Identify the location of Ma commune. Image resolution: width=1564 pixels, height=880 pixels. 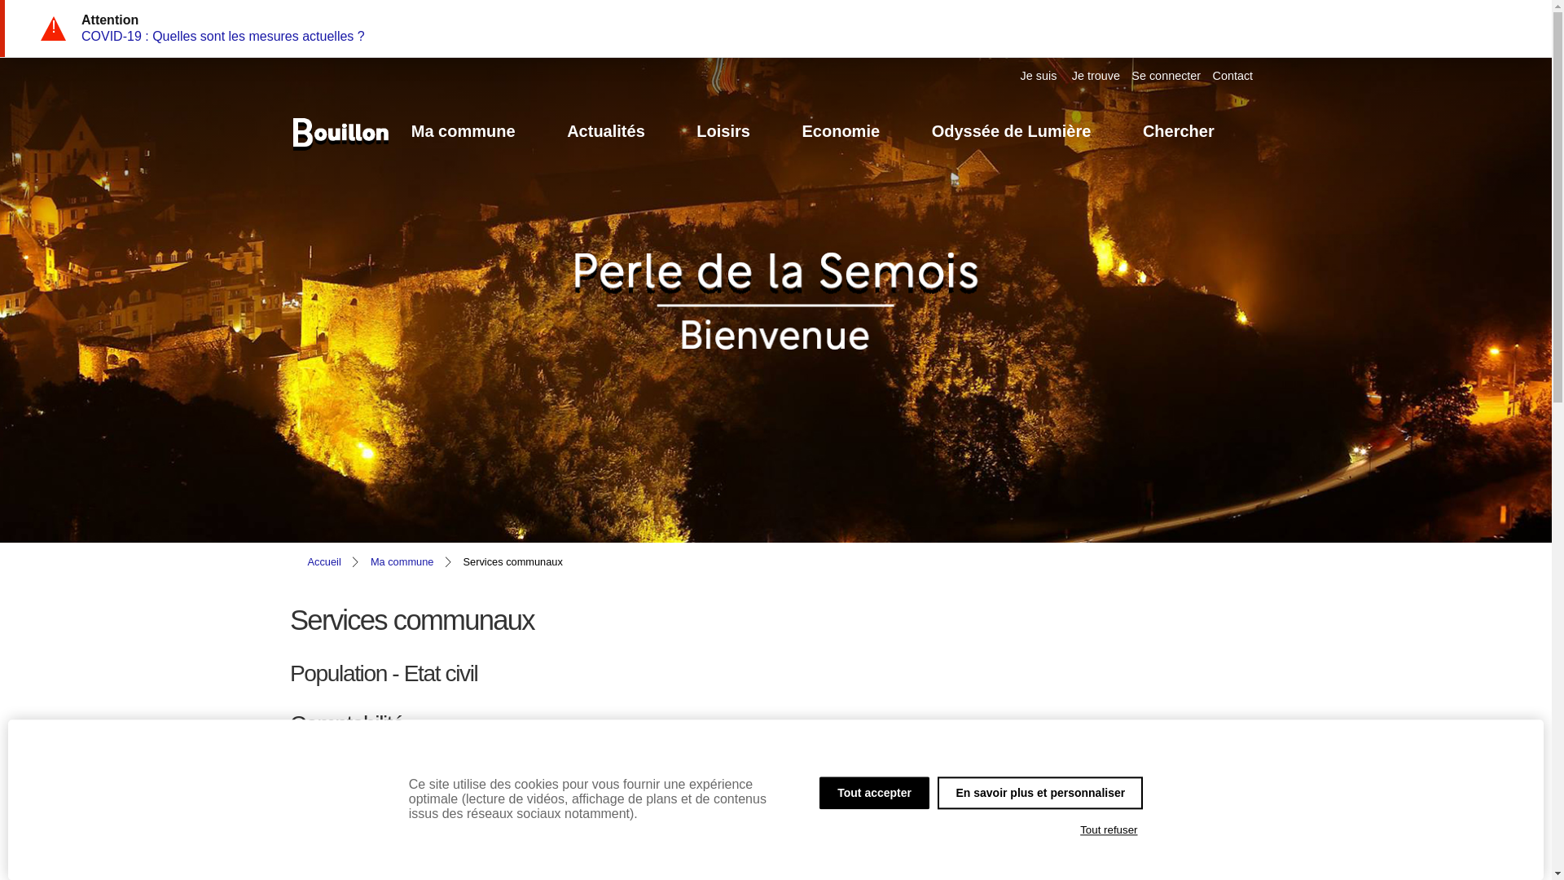
(402, 562).